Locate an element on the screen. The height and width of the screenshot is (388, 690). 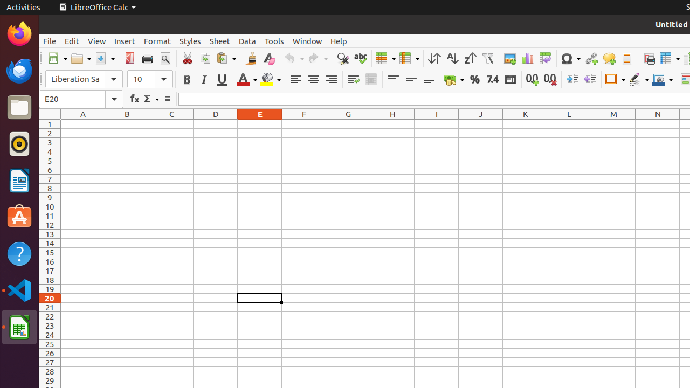
Open is located at coordinates (81, 58).